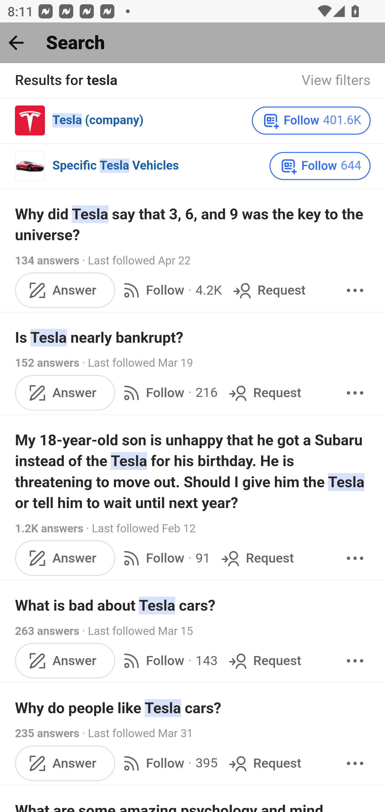 This screenshot has width=385, height=812. What do you see at coordinates (171, 291) in the screenshot?
I see `Follow · 4.2K` at bounding box center [171, 291].